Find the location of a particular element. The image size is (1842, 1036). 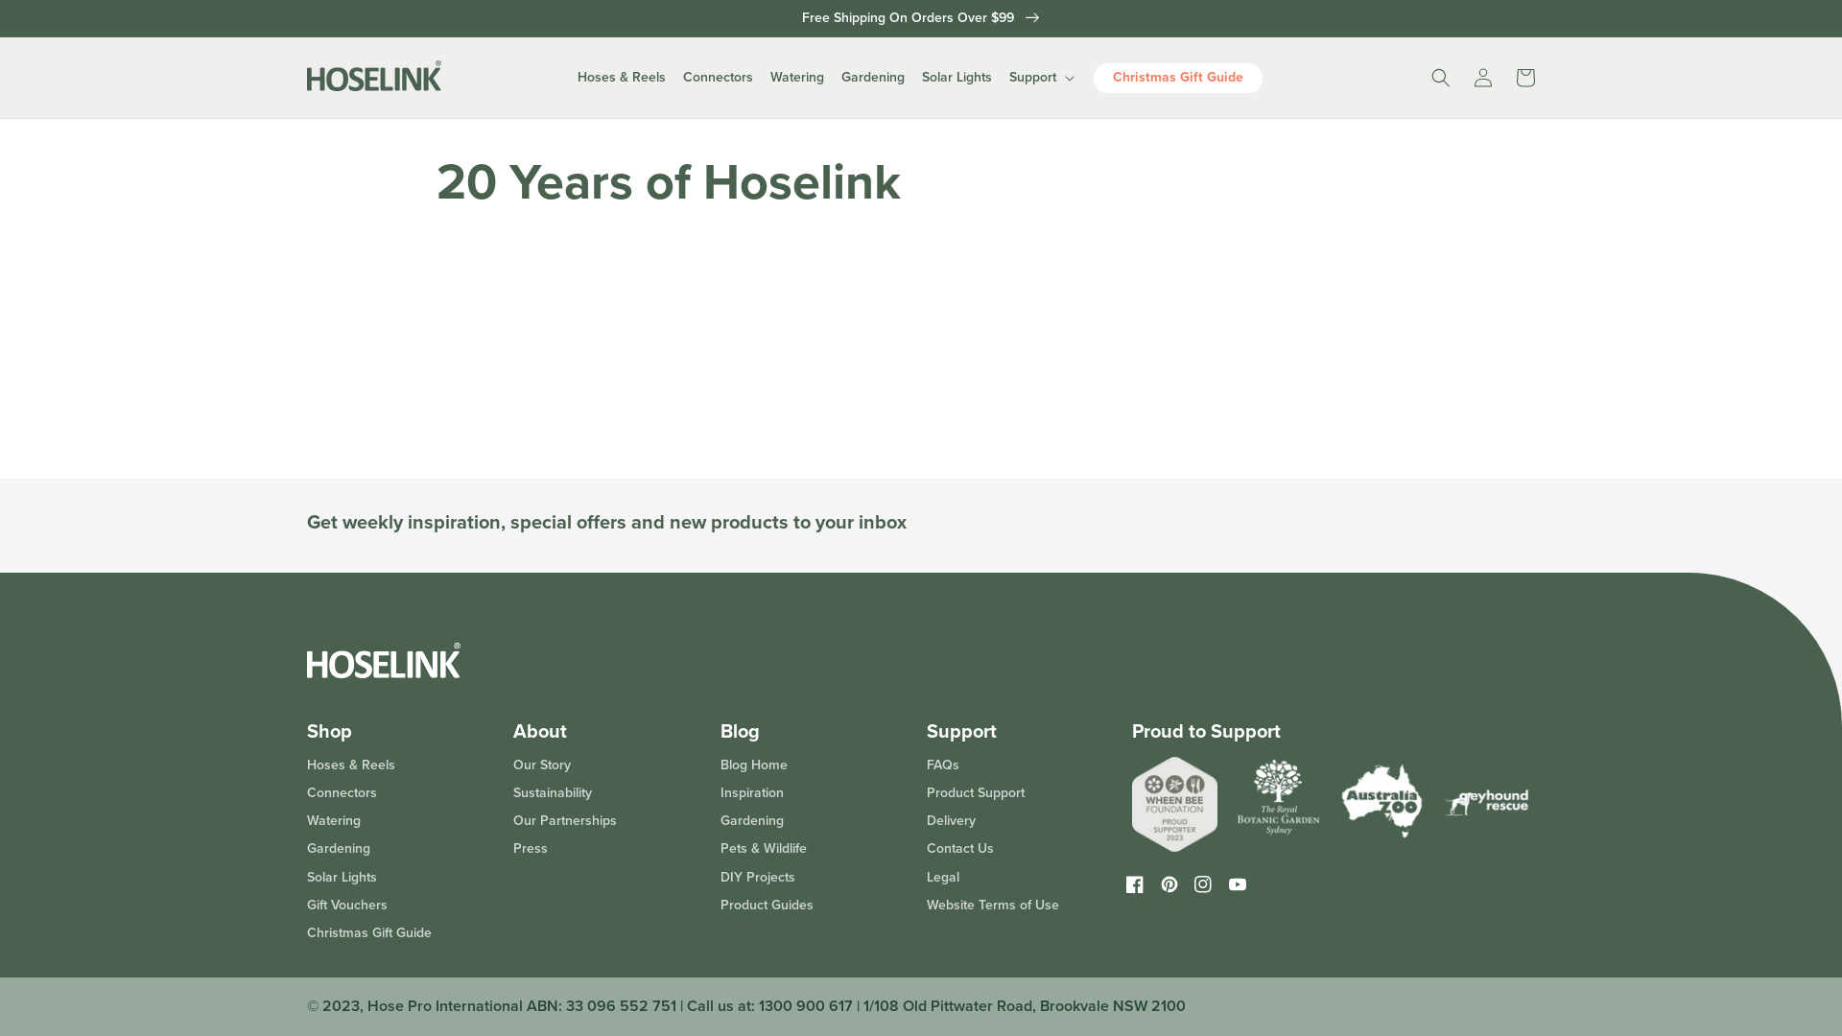

Hoses & Reels is located at coordinates (351, 767).